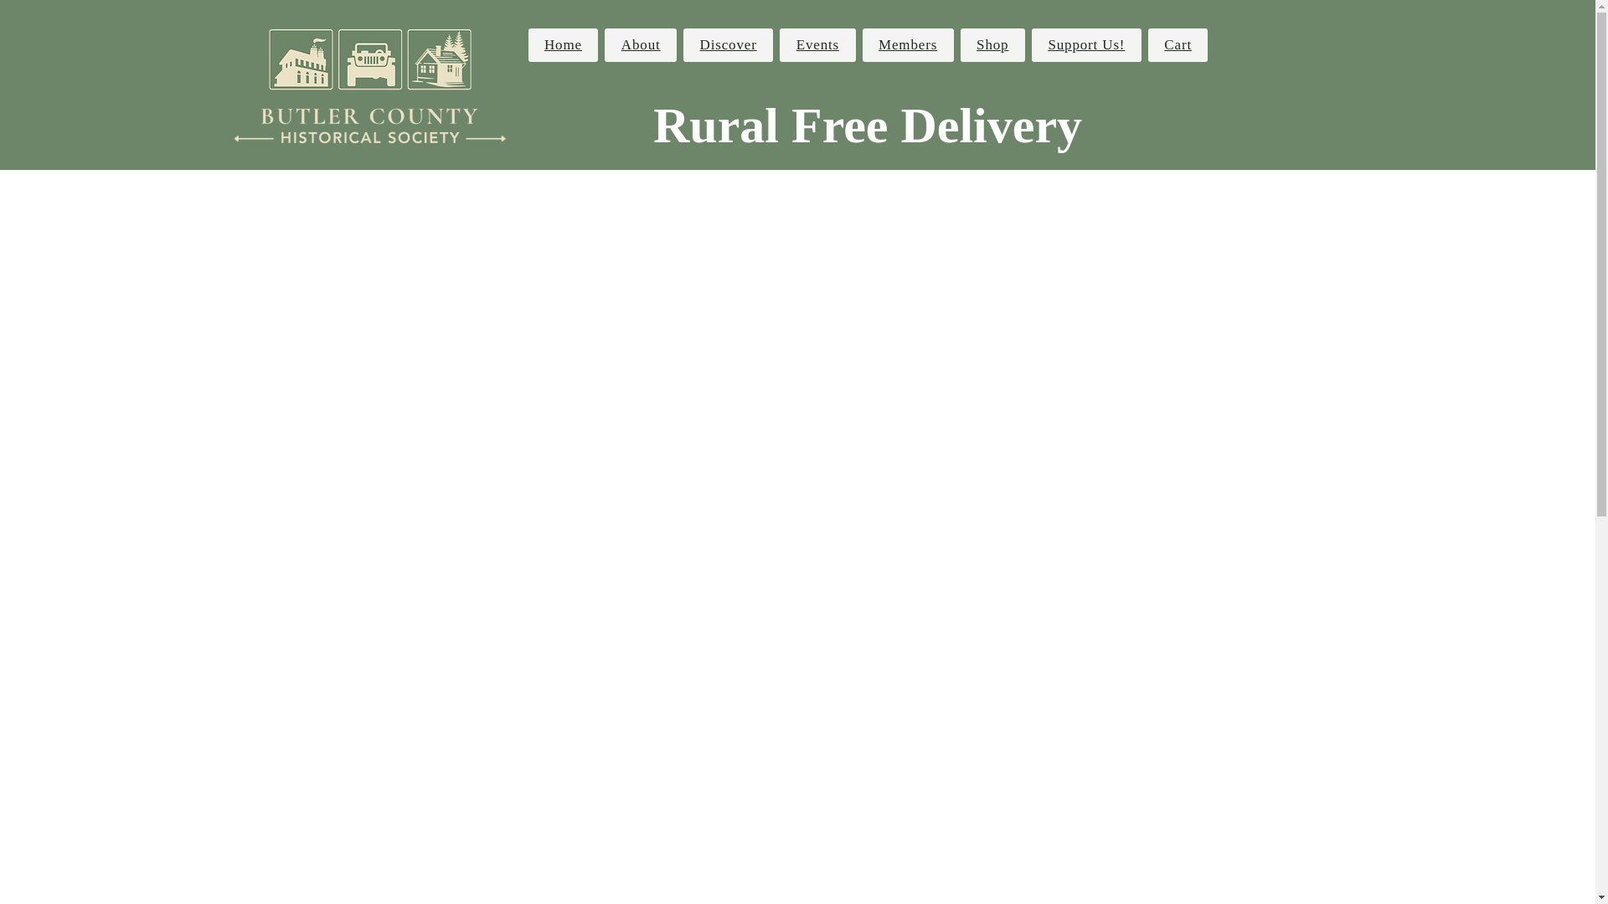  What do you see at coordinates (908, 45) in the screenshot?
I see `Members` at bounding box center [908, 45].